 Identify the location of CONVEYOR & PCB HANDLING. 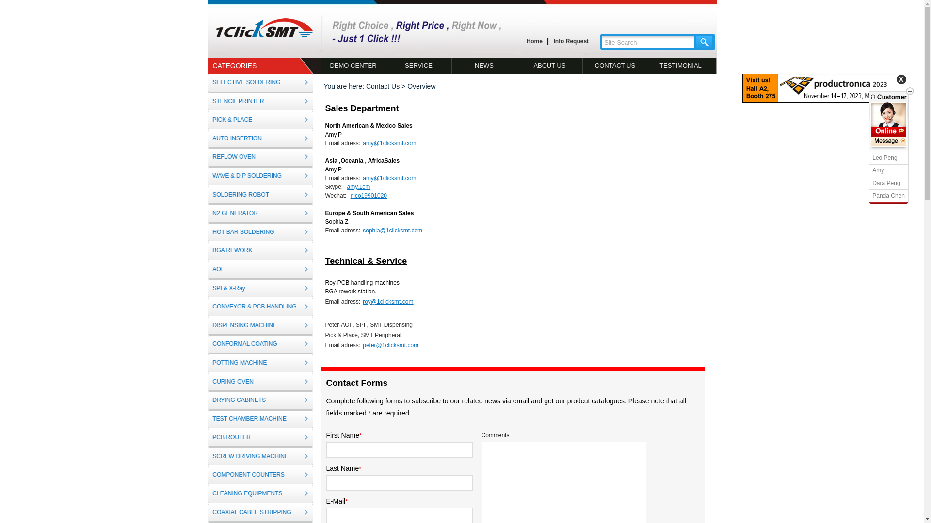
(260, 307).